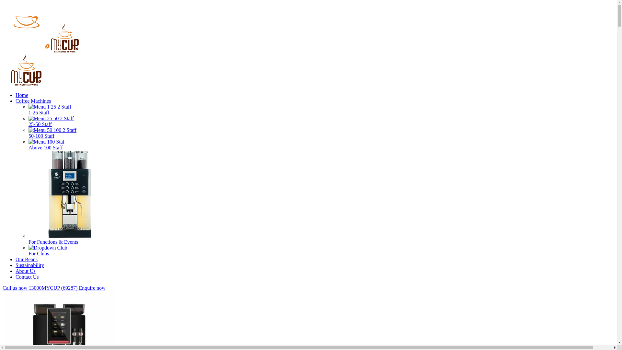 The image size is (622, 350). Describe the element at coordinates (41, 288) in the screenshot. I see `Call us now 13000MYCUP (69287)` at that location.